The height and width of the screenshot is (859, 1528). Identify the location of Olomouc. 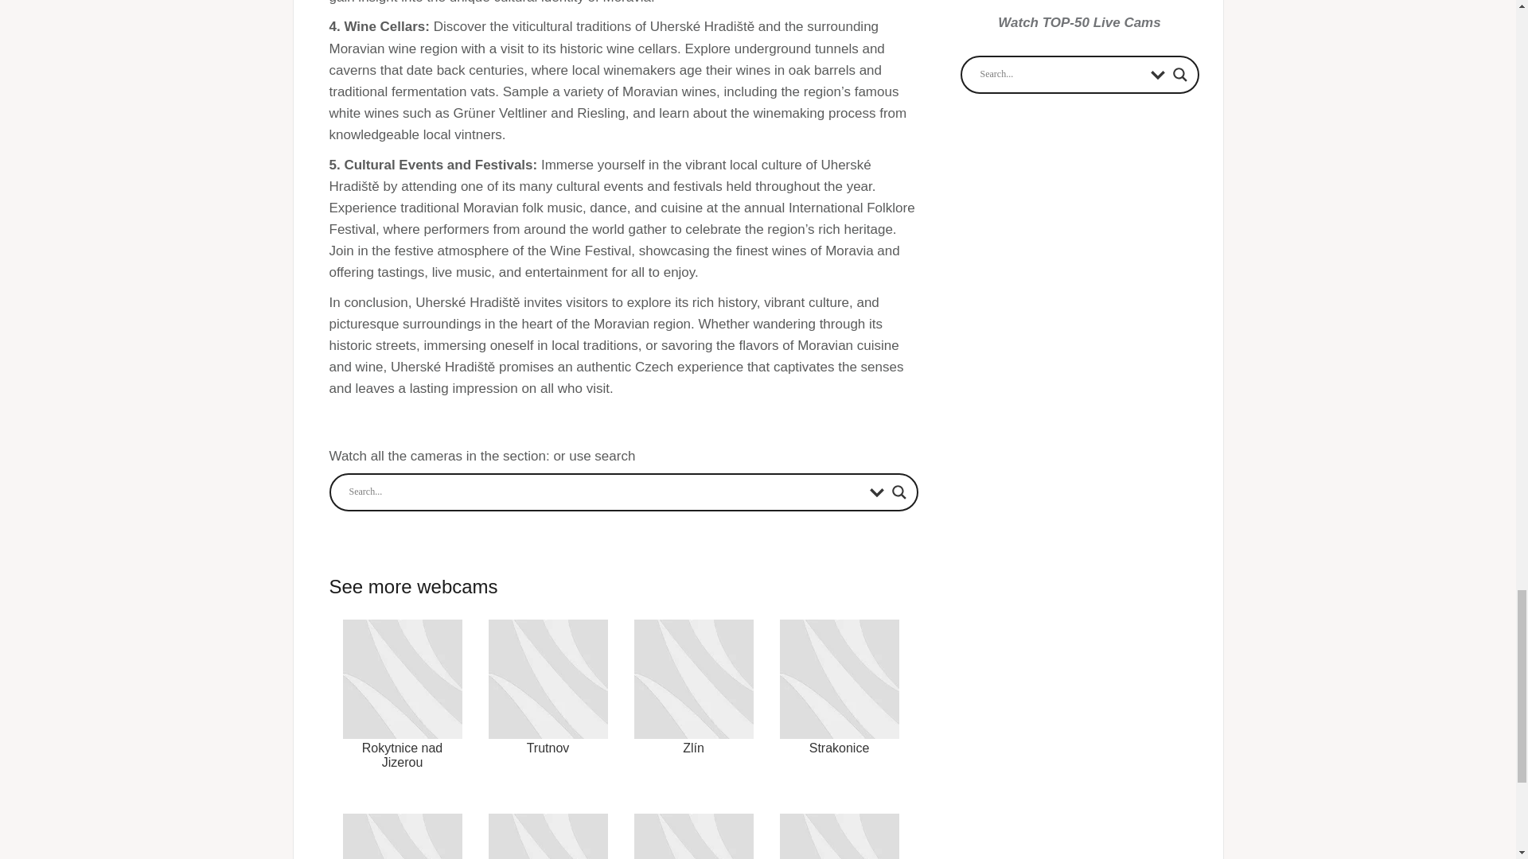
(547, 829).